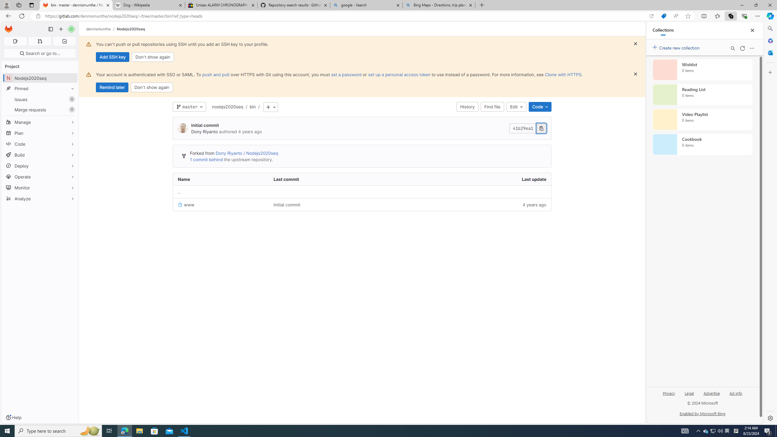 This screenshot has height=437, width=777. I want to click on Go to parent, so click(179, 192).